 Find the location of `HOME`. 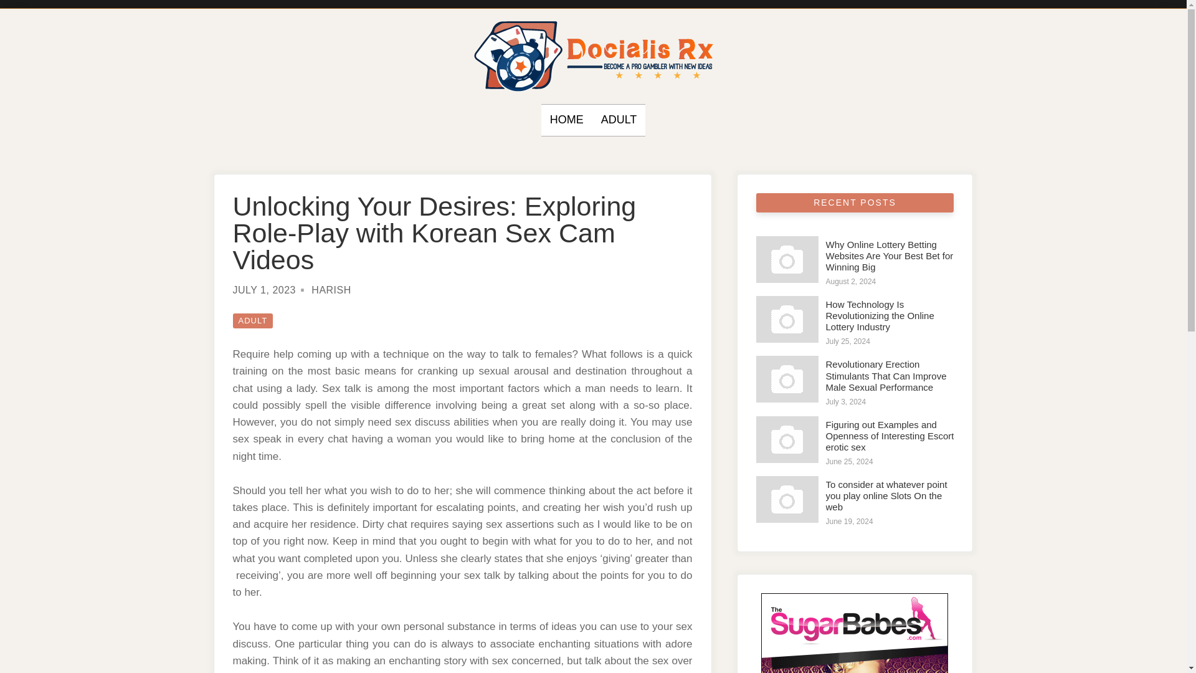

HOME is located at coordinates (567, 120).